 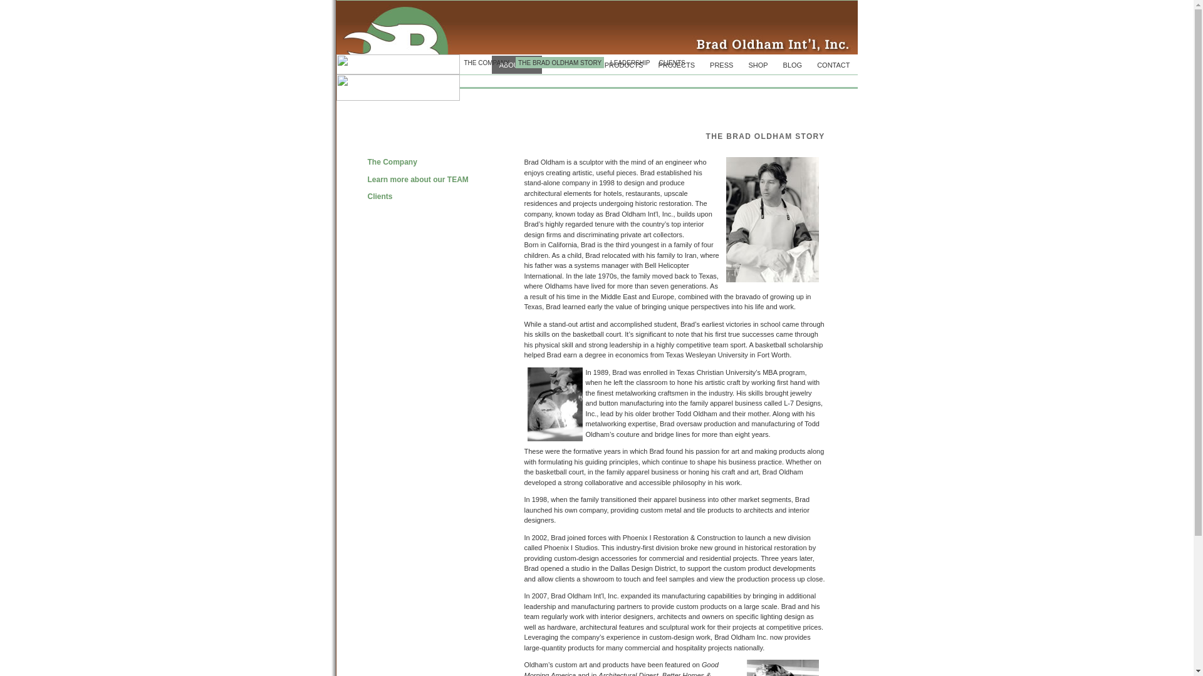 What do you see at coordinates (417, 180) in the screenshot?
I see `Learn more about our TEAM` at bounding box center [417, 180].